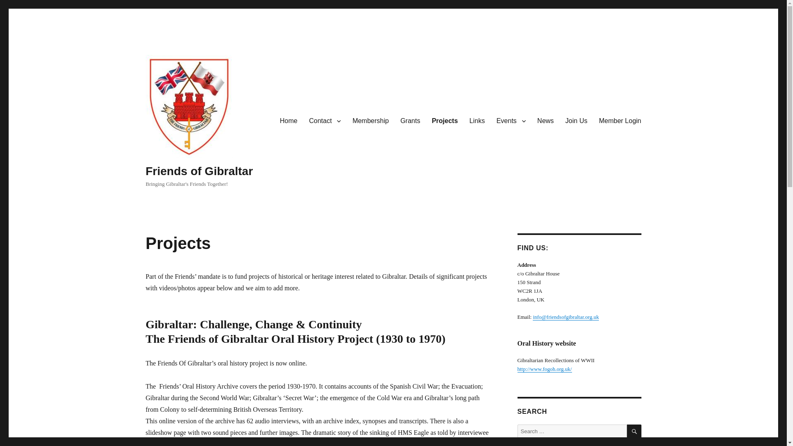 This screenshot has height=446, width=793. What do you see at coordinates (370, 121) in the screenshot?
I see `Membership` at bounding box center [370, 121].